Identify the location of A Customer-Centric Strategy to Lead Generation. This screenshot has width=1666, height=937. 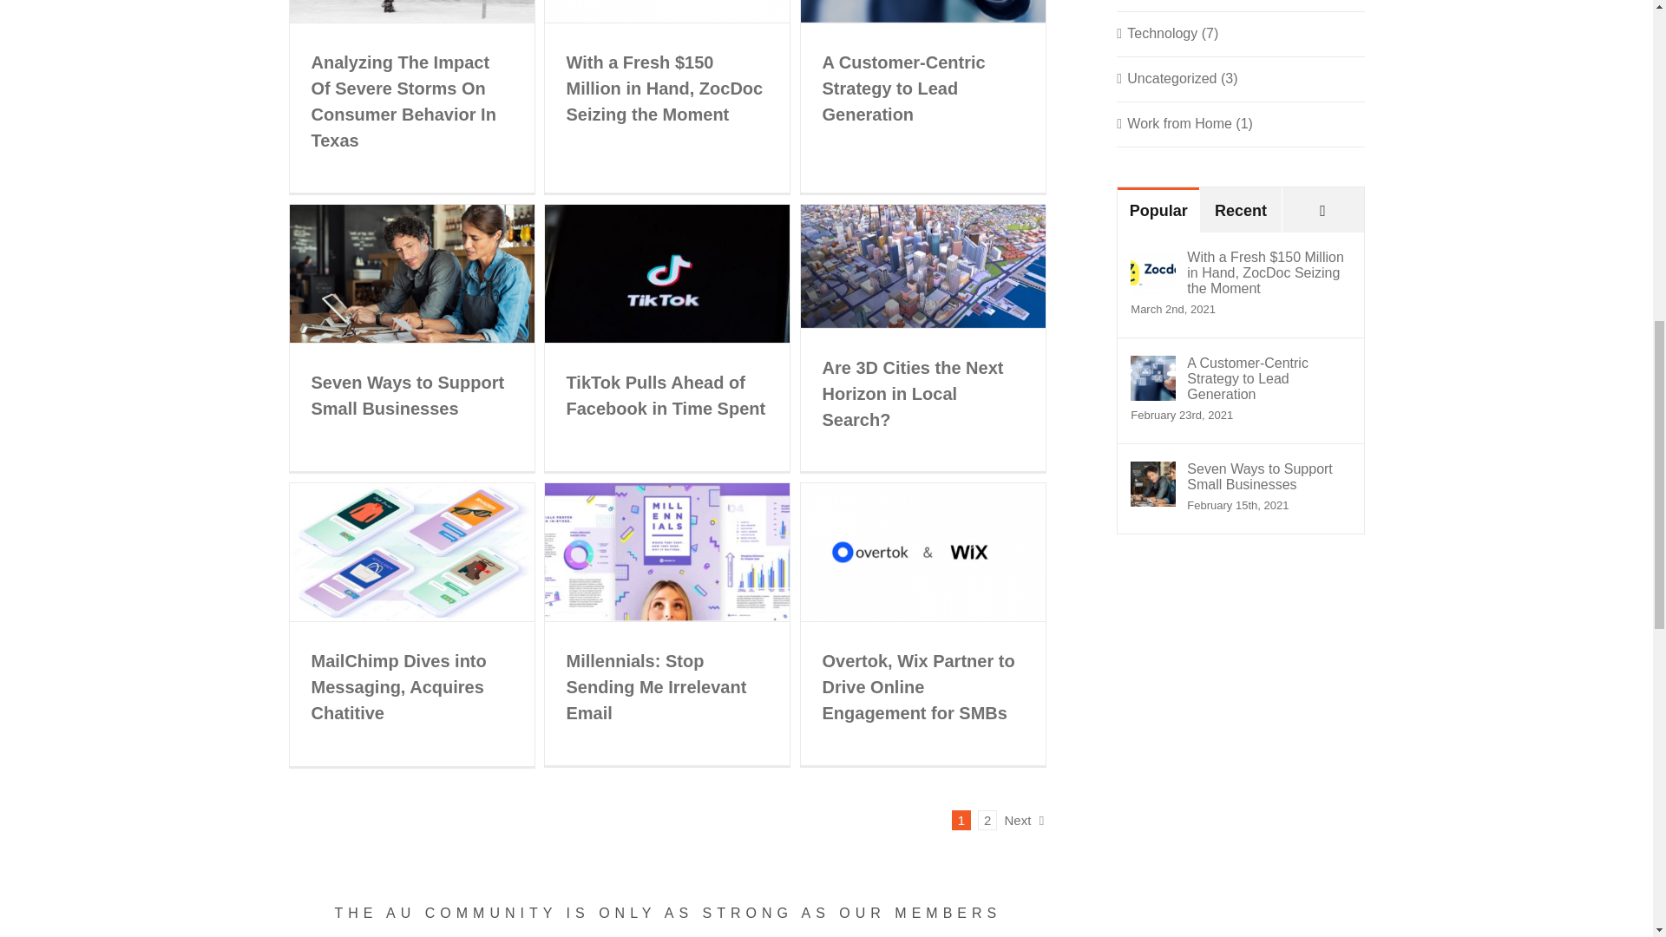
(904, 88).